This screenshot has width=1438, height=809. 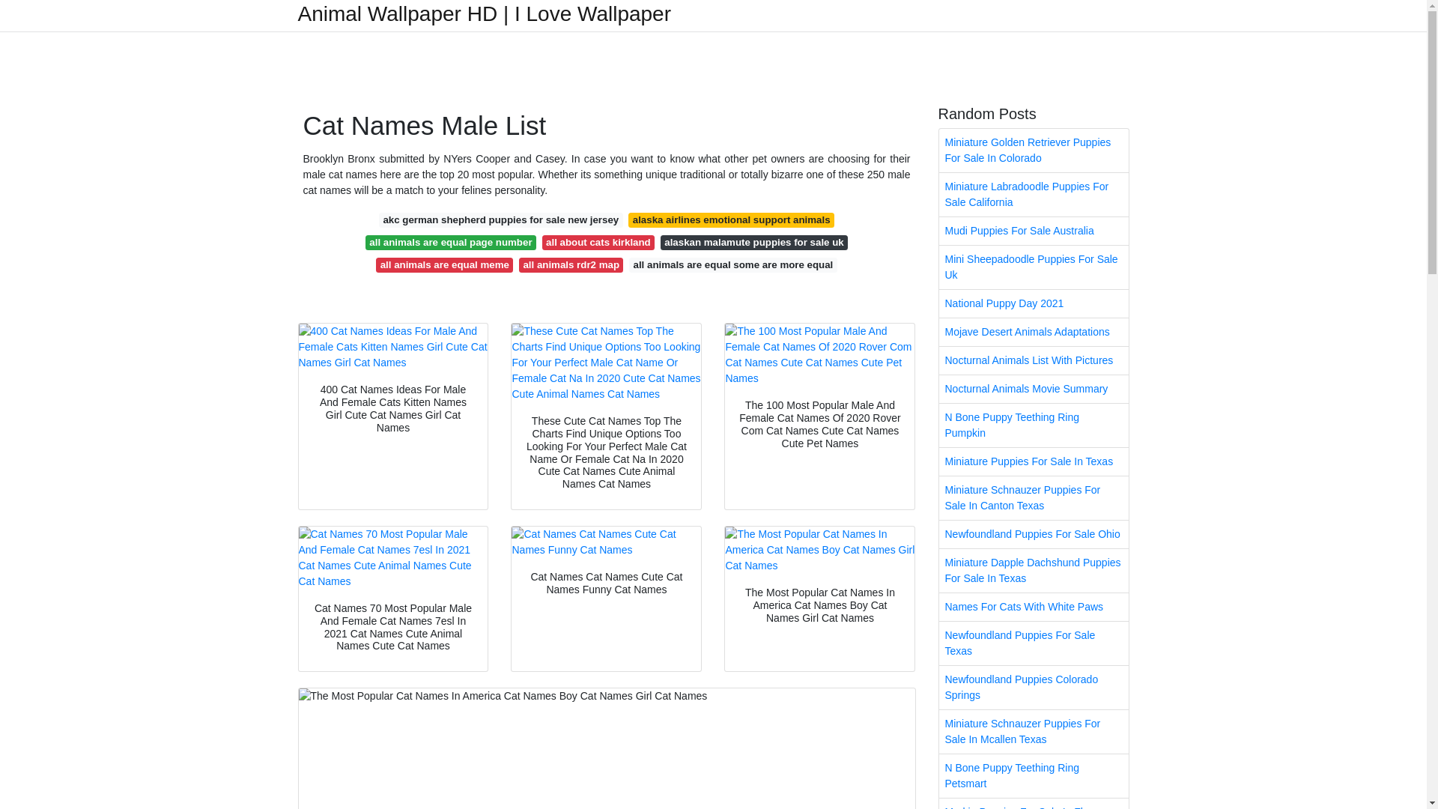 What do you see at coordinates (732, 265) in the screenshot?
I see `all animals are equal some are more equal` at bounding box center [732, 265].